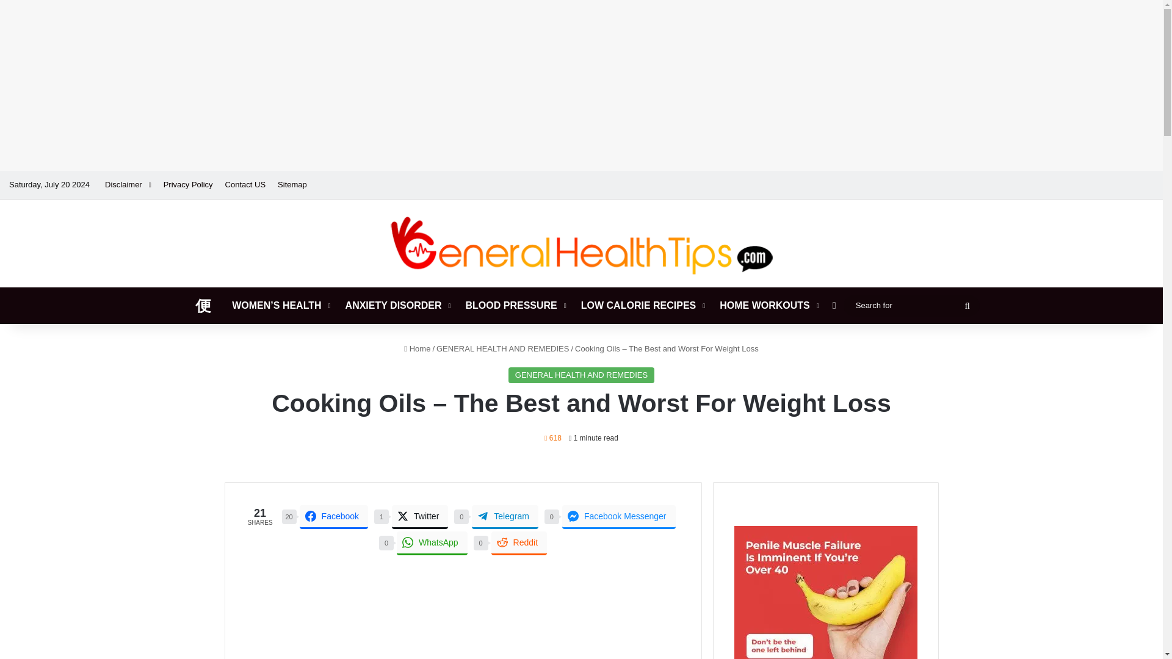 This screenshot has height=659, width=1172. I want to click on Share on WhatsApp, so click(432, 543).